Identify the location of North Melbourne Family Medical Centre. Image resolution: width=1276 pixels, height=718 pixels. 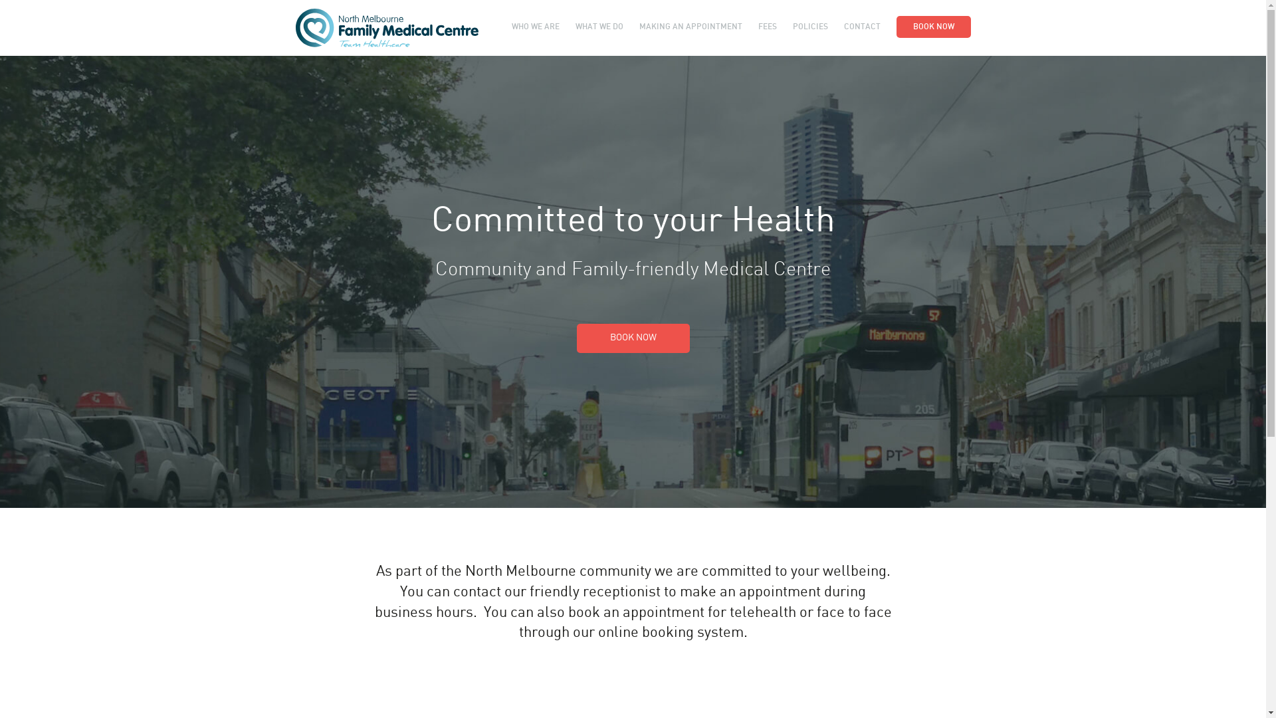
(387, 28).